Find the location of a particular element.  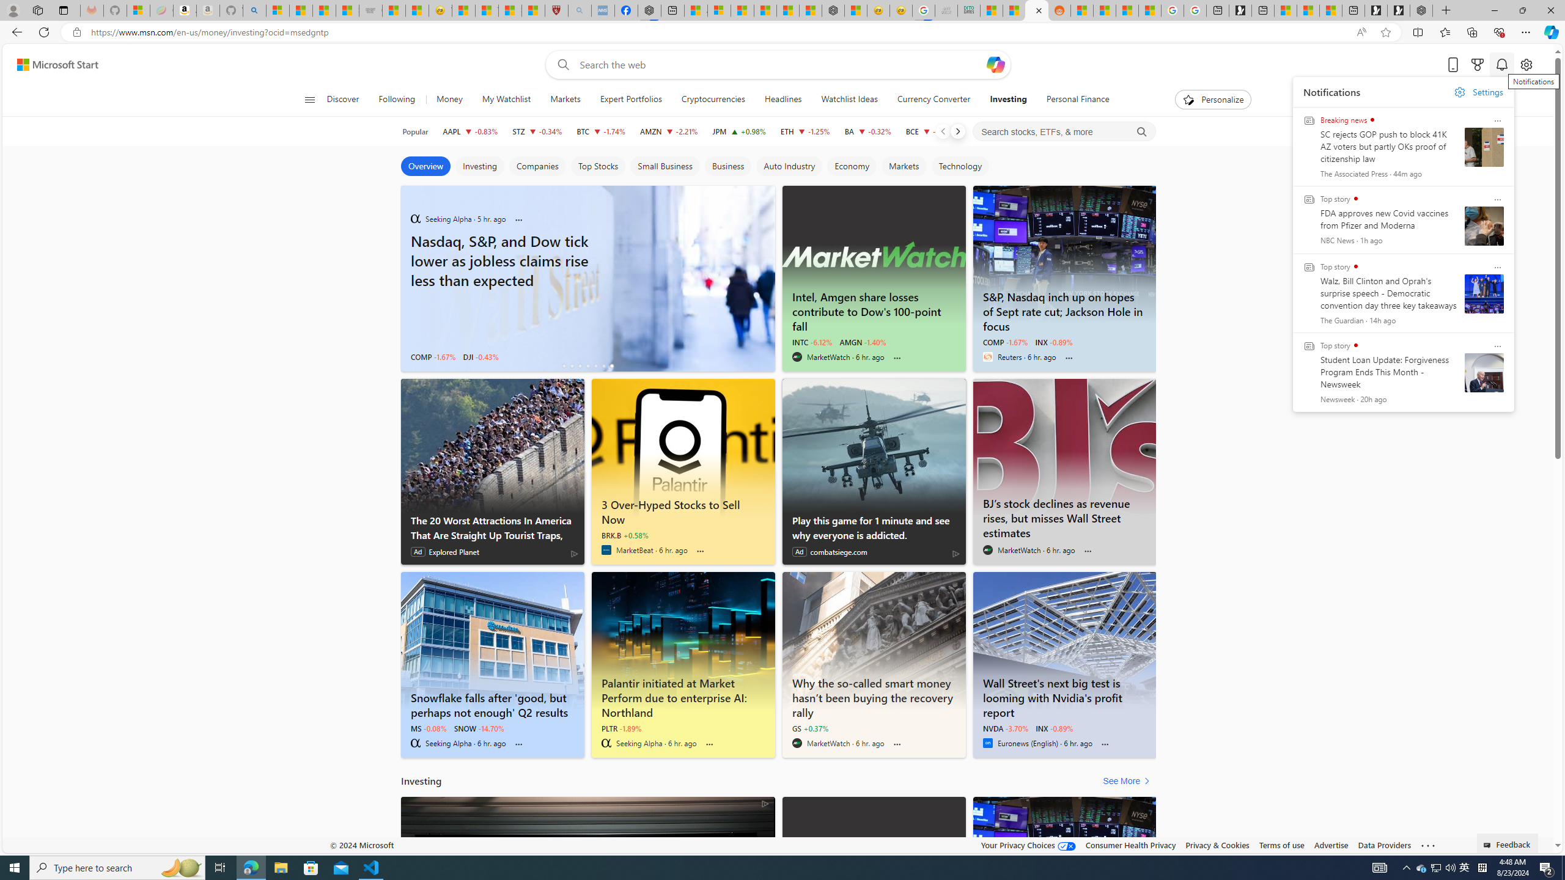

Feedback is located at coordinates (1508, 843).